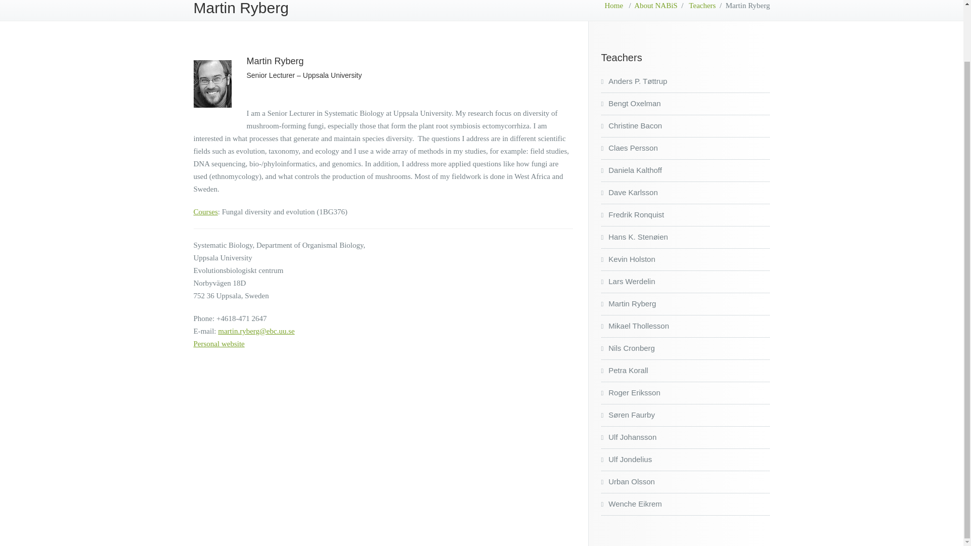 This screenshot has width=971, height=546. Describe the element at coordinates (629, 148) in the screenshot. I see `Claes Persson` at that location.